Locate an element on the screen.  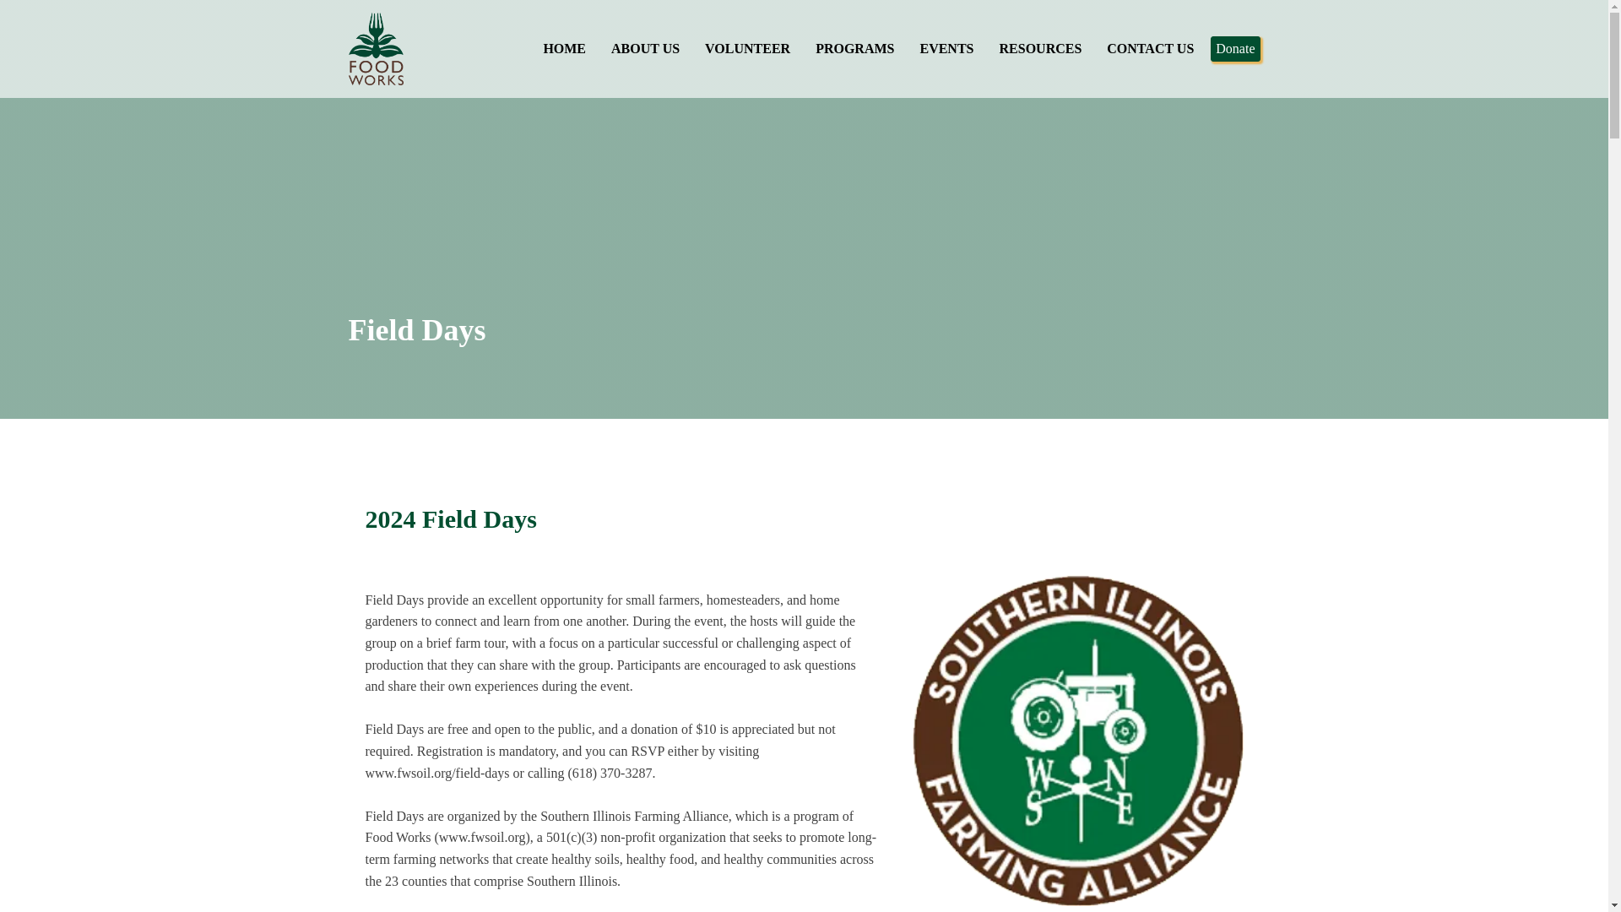
PROGRAMS is located at coordinates (854, 49).